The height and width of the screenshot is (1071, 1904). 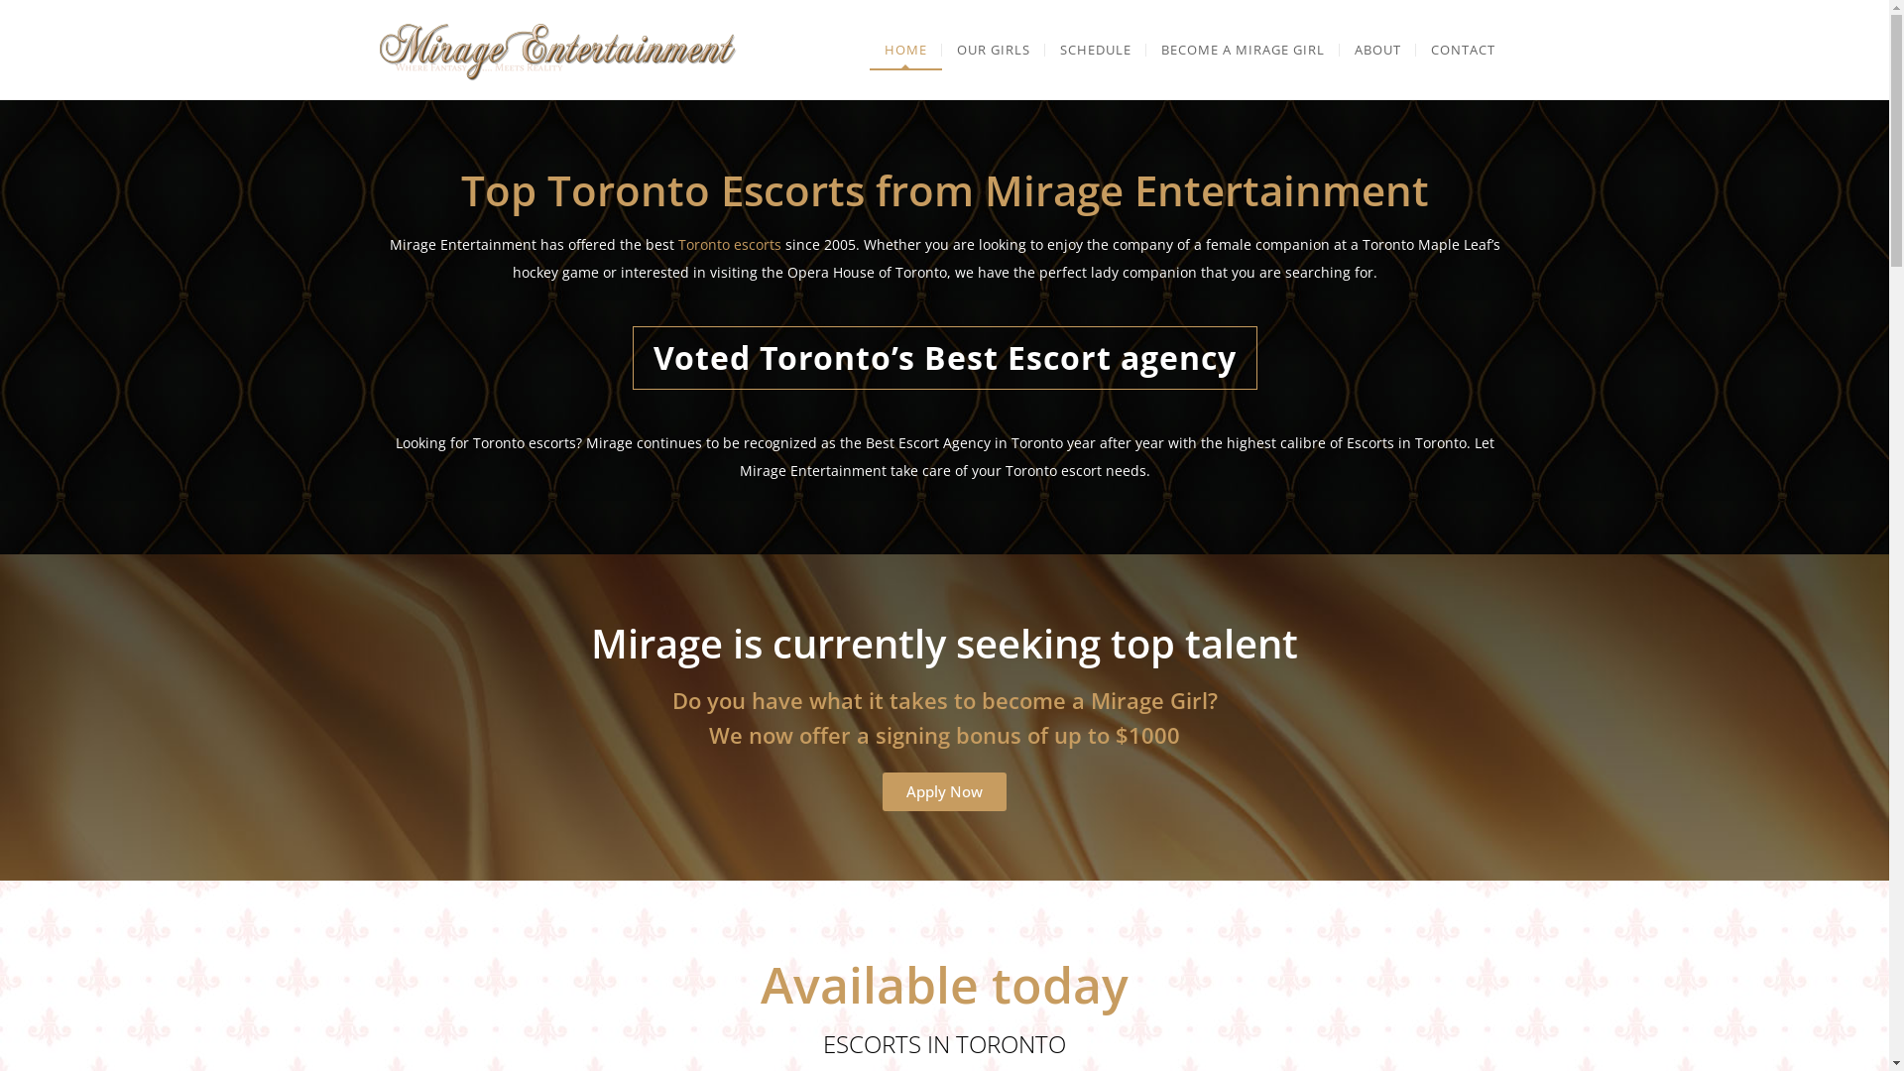 What do you see at coordinates (944, 791) in the screenshot?
I see `Apply Now` at bounding box center [944, 791].